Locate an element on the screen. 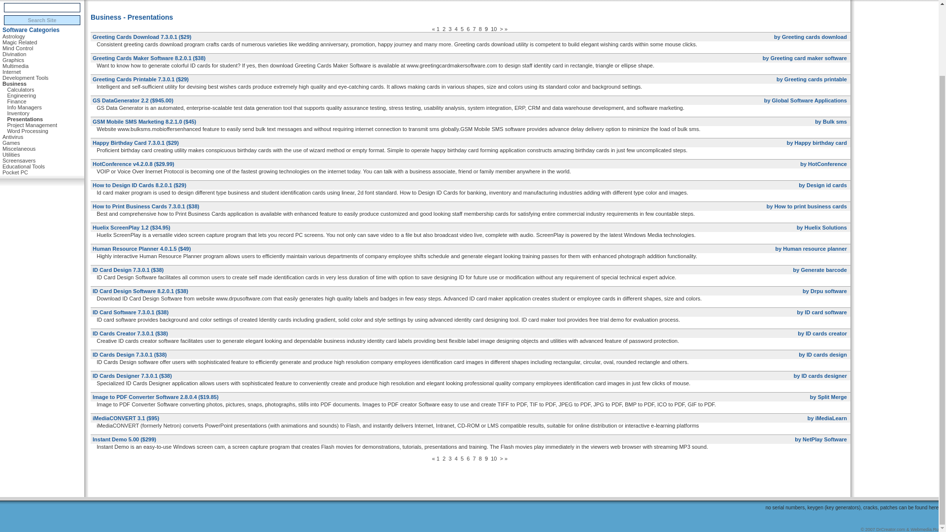 The height and width of the screenshot is (532, 946). Advertisement is located at coordinates (471, 5).